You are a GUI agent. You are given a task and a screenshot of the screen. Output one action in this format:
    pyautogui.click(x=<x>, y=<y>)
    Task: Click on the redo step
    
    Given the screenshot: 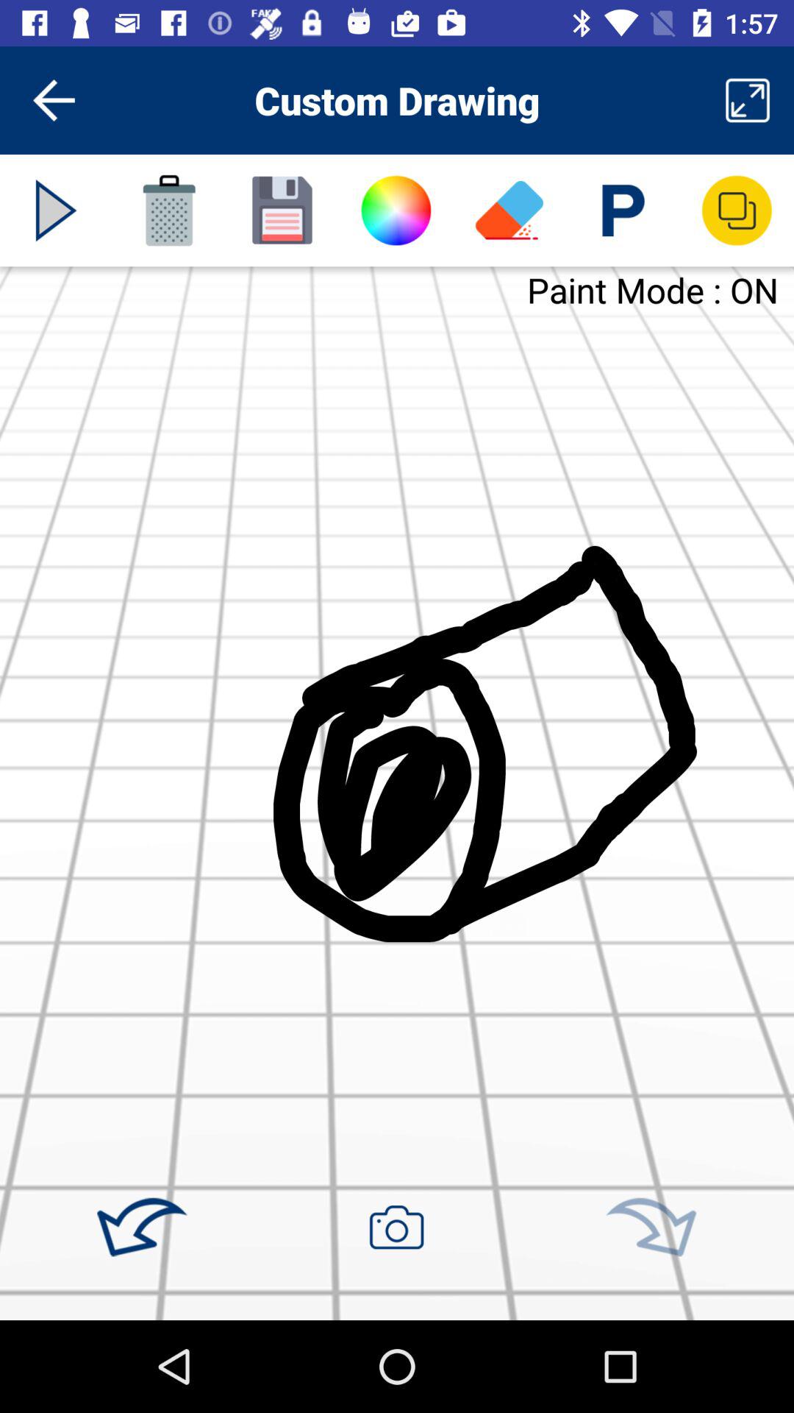 What is the action you would take?
    pyautogui.click(x=651, y=1228)
    